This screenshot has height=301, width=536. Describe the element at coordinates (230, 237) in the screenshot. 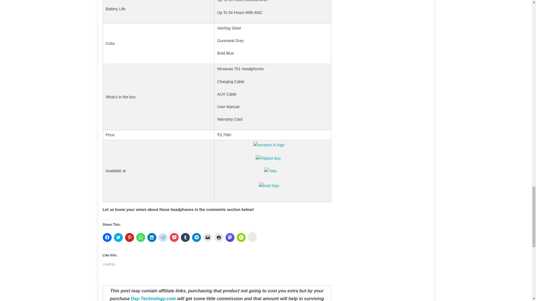

I see `Click to share on Mastodon` at that location.